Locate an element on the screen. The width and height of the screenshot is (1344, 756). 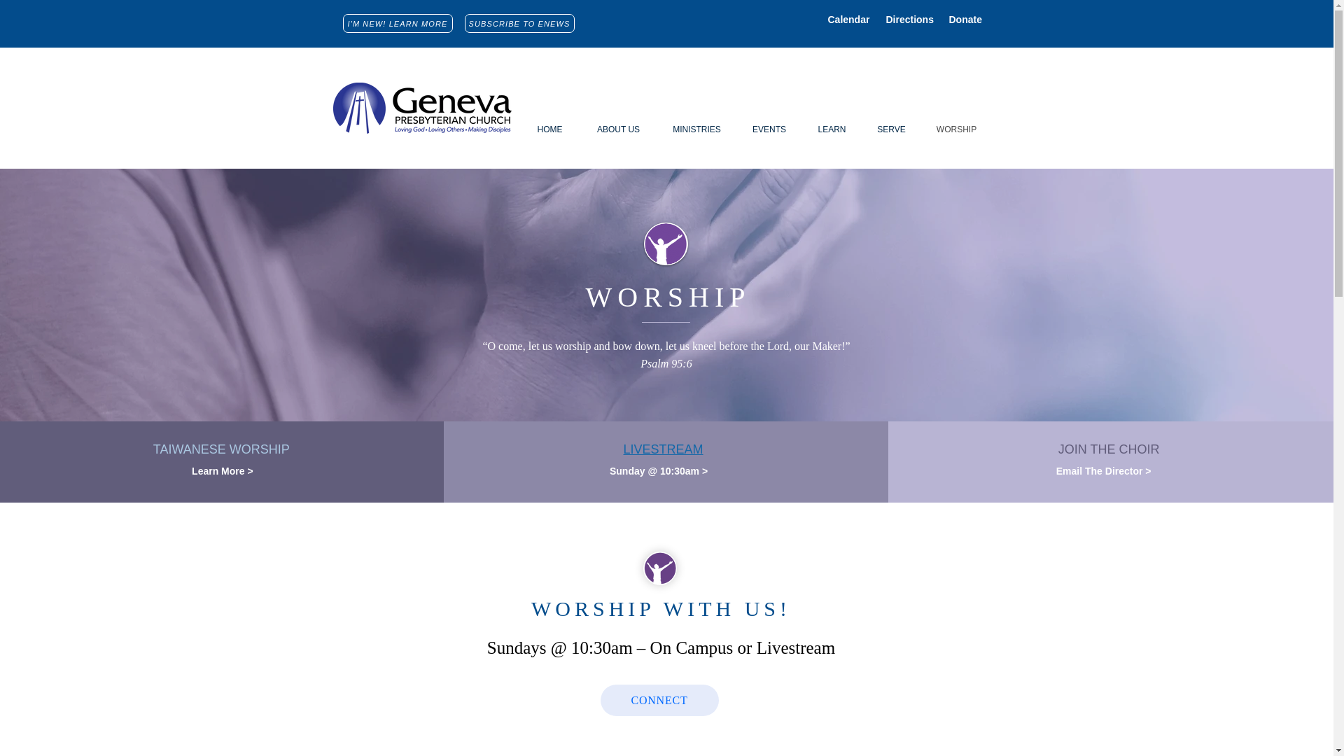
Calendar is located at coordinates (848, 20).